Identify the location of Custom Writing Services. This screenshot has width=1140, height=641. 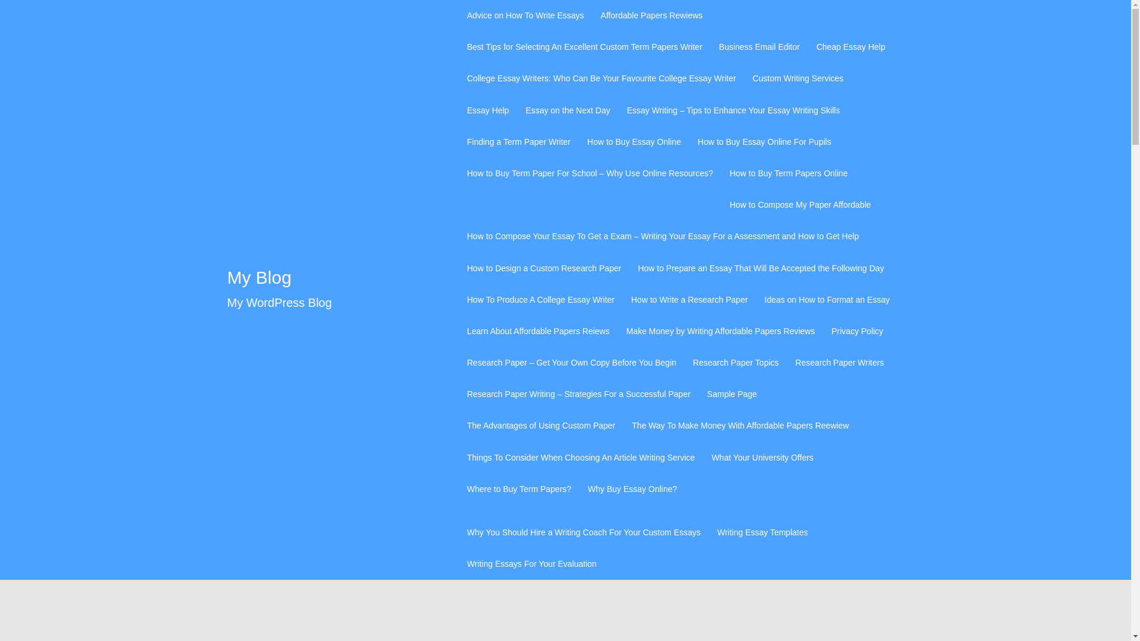
(798, 78).